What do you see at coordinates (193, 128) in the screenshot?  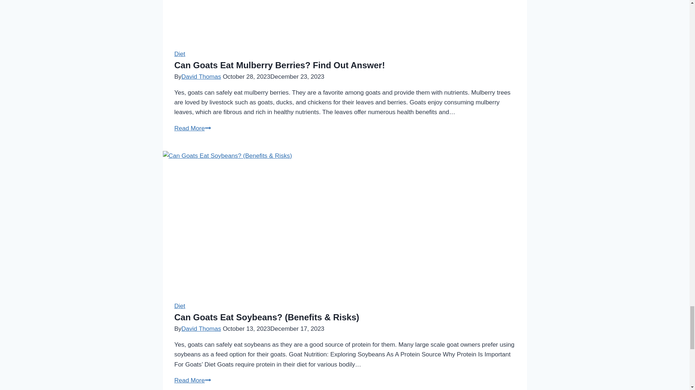 I see `Diet` at bounding box center [193, 128].